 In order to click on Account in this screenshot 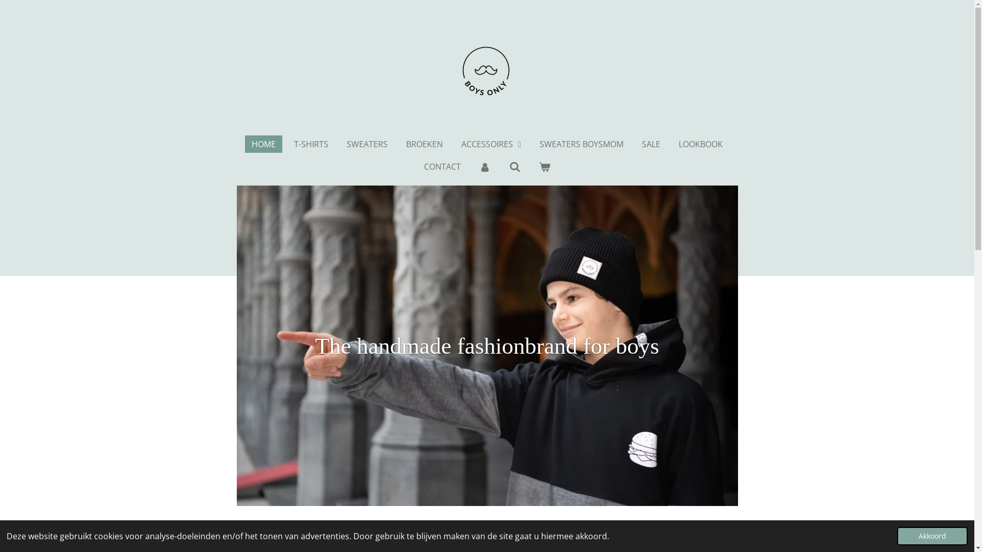, I will do `click(485, 167)`.